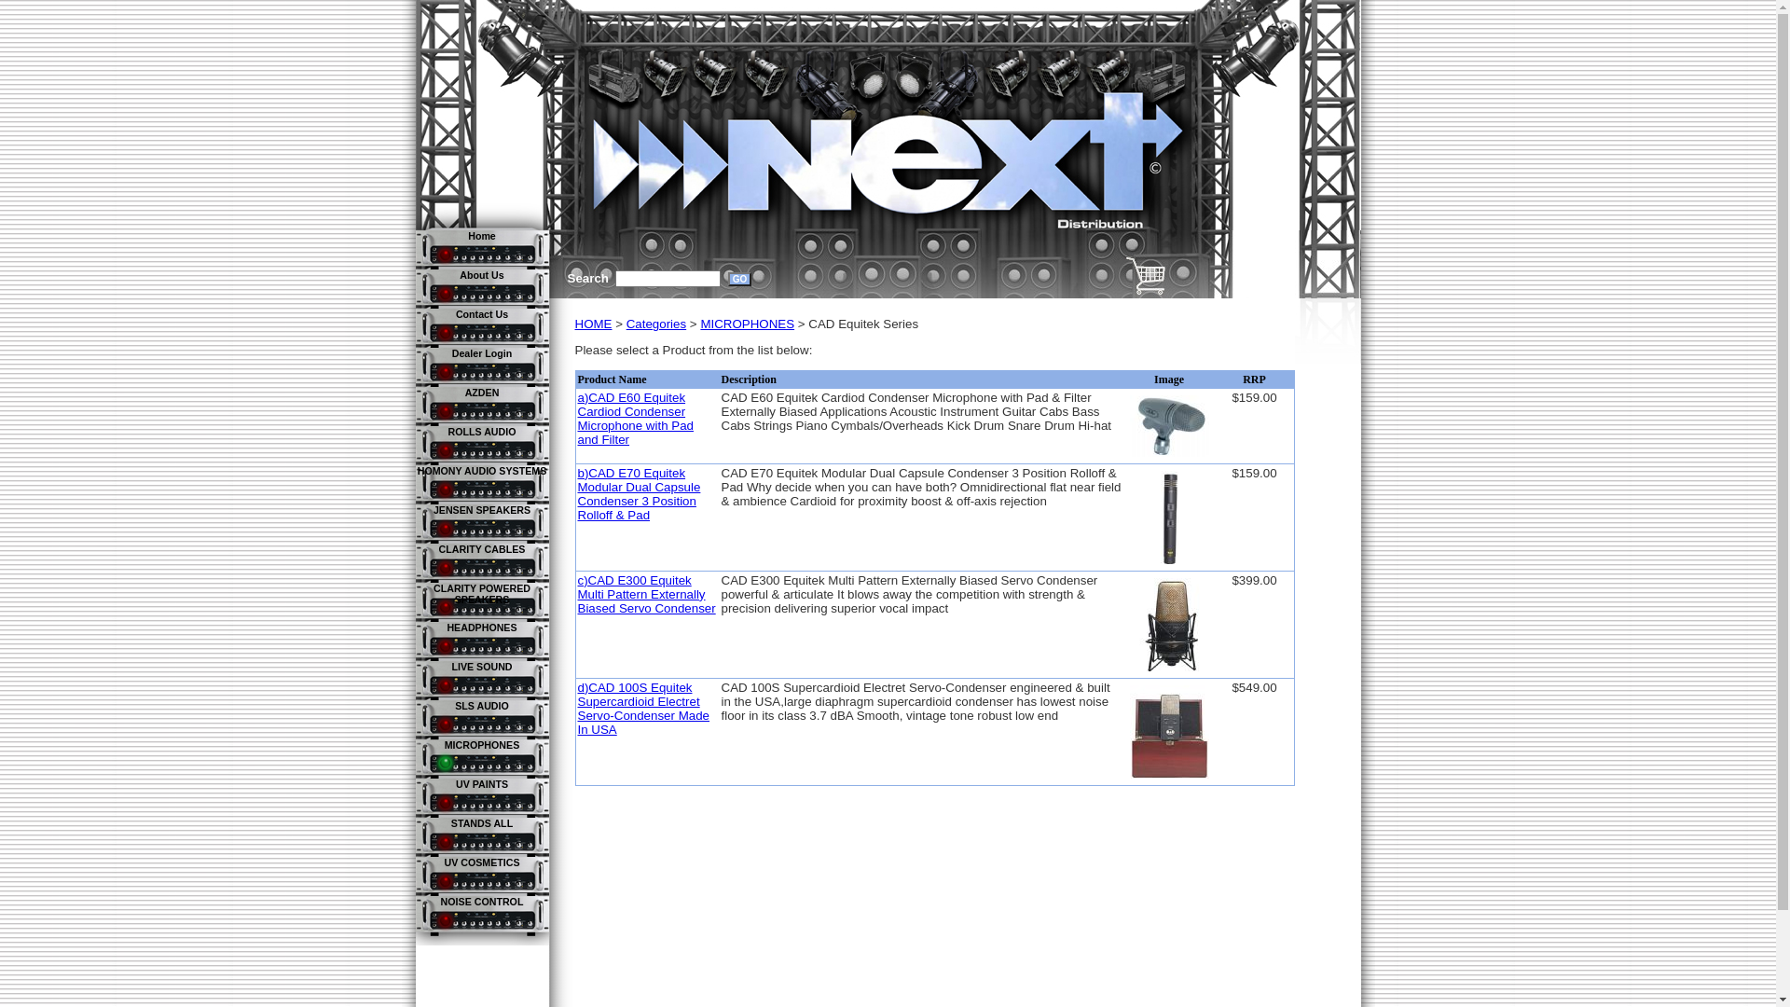 The width and height of the screenshot is (1790, 1007). I want to click on HOMONY AUDIO SYSTEMS, so click(483, 471).